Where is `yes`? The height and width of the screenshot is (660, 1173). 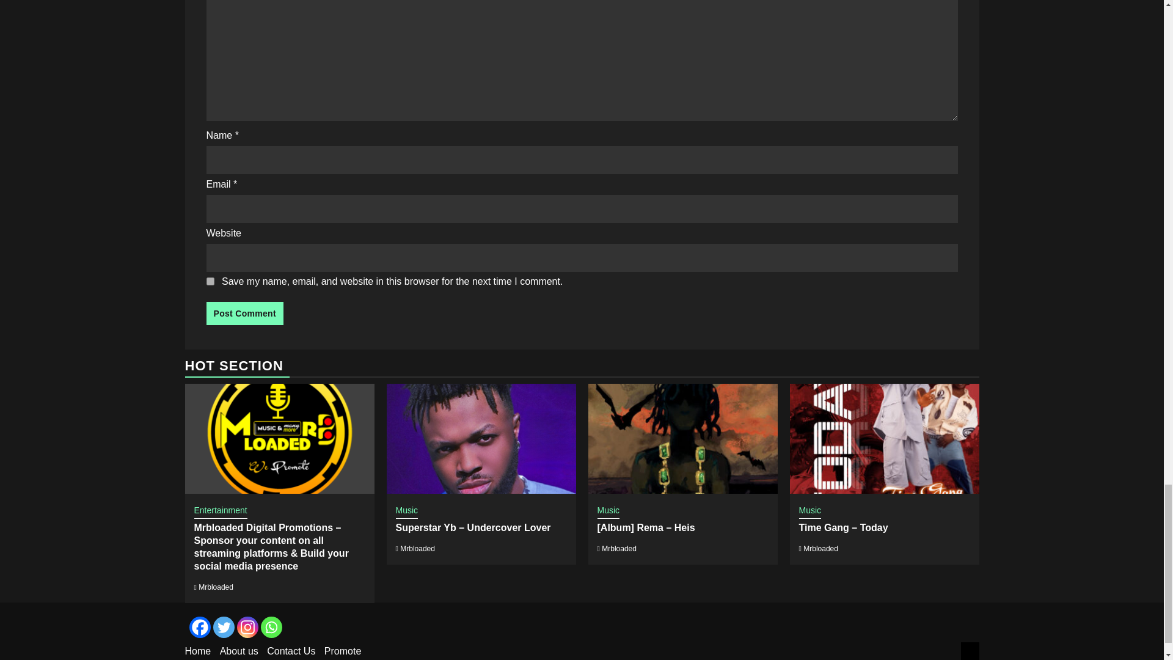 yes is located at coordinates (210, 281).